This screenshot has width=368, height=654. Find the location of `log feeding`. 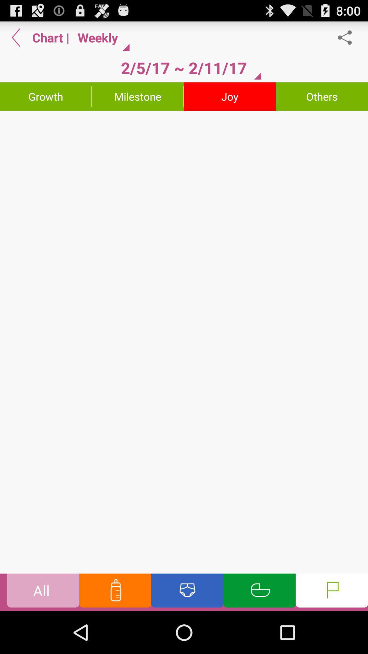

log feeding is located at coordinates (115, 592).